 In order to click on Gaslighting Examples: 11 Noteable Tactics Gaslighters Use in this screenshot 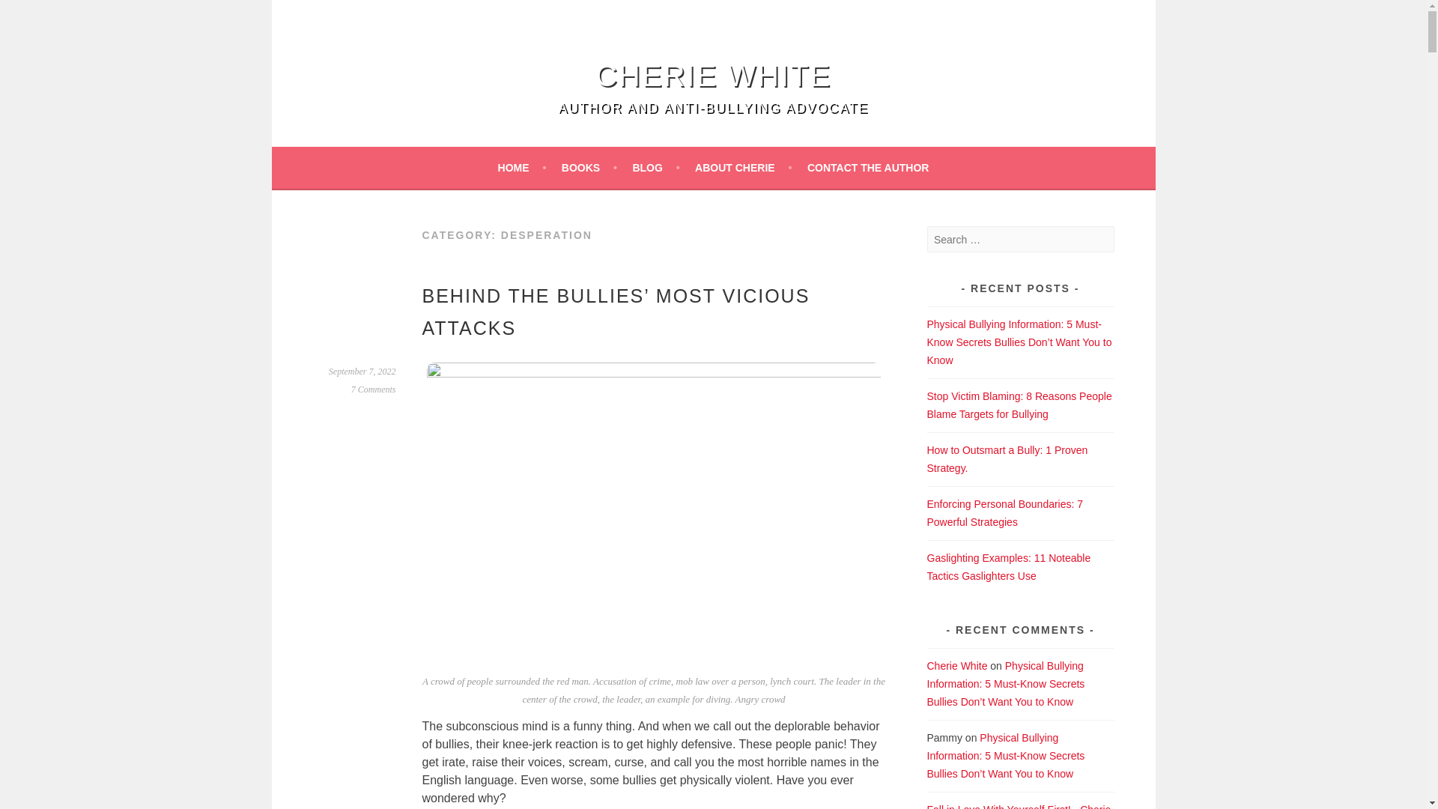, I will do `click(1010, 566)`.